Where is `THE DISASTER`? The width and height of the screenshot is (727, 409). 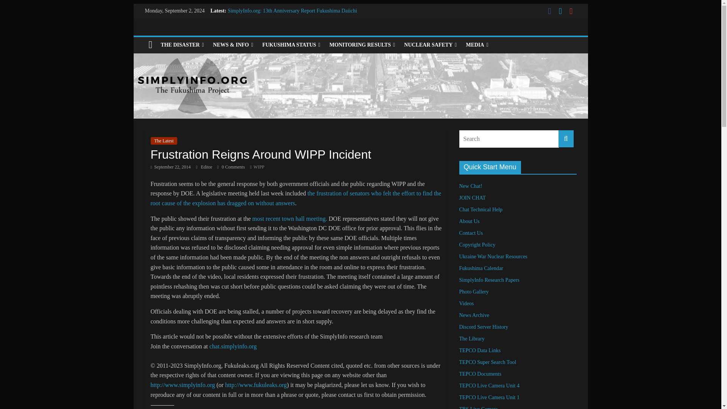
THE DISASTER is located at coordinates (182, 45).